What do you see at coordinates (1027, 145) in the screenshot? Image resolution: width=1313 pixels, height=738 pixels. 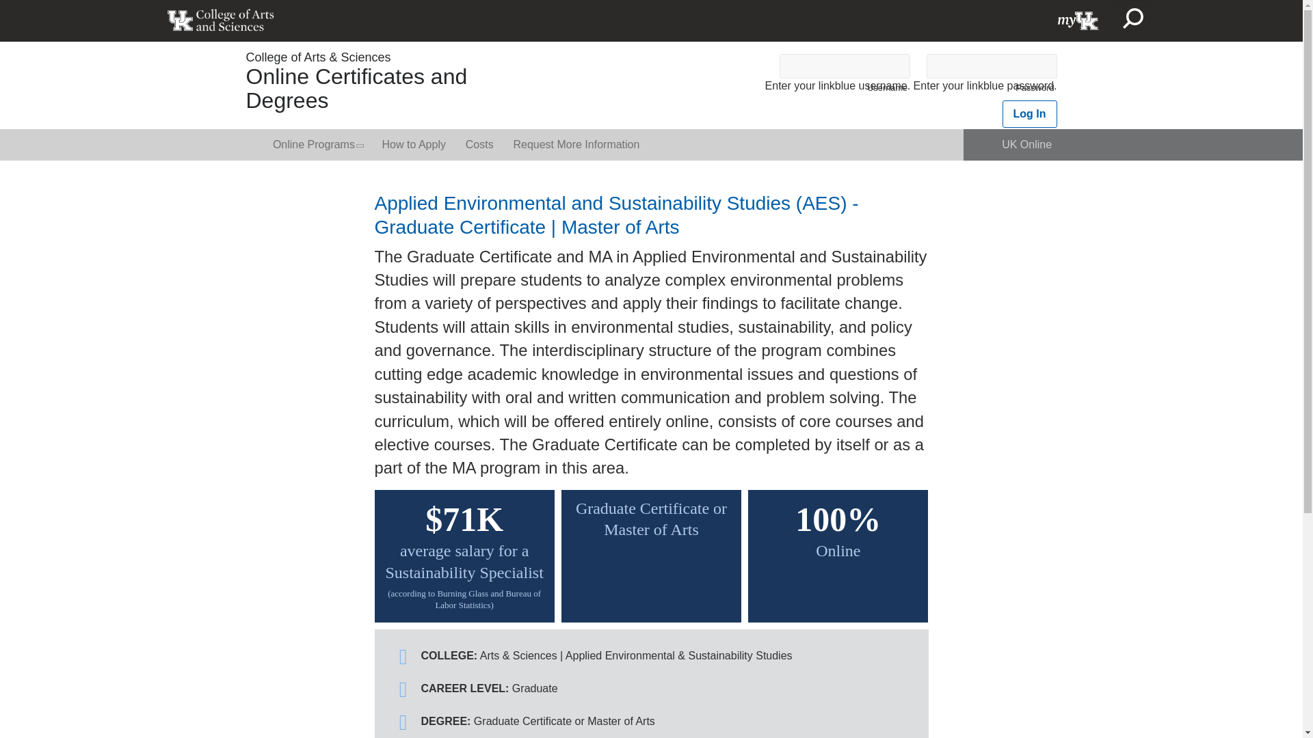 I see `UK Online` at bounding box center [1027, 145].